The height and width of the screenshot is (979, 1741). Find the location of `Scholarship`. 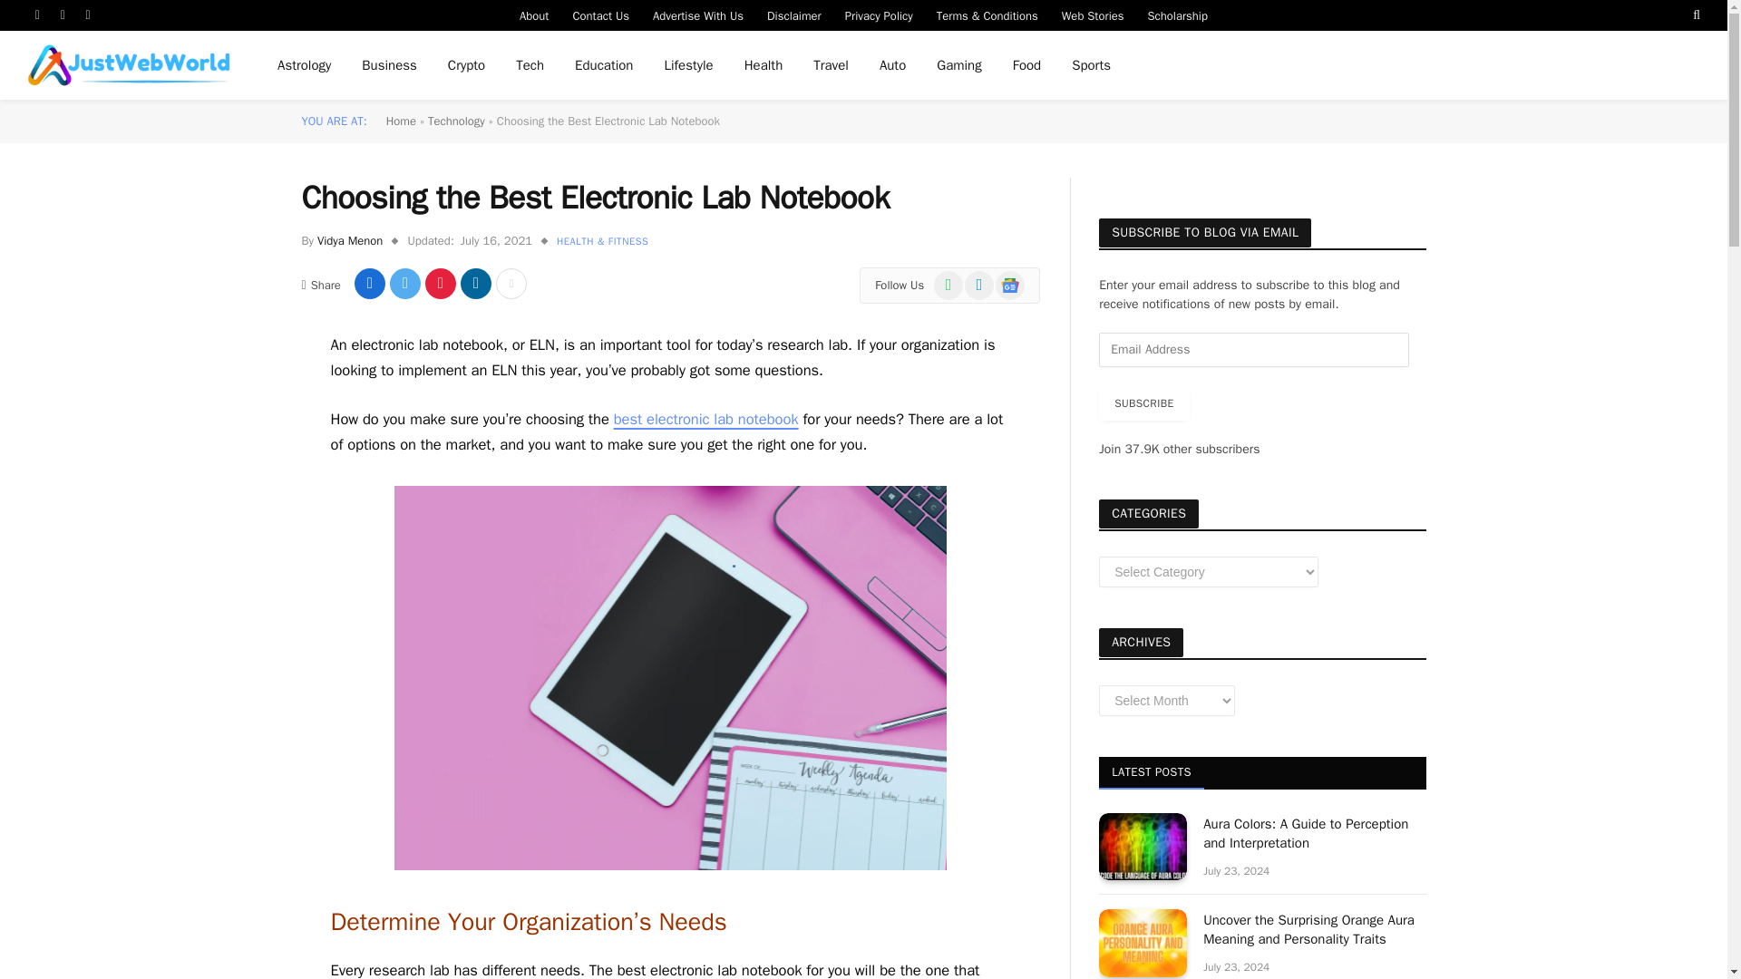

Scholarship is located at coordinates (1178, 15).